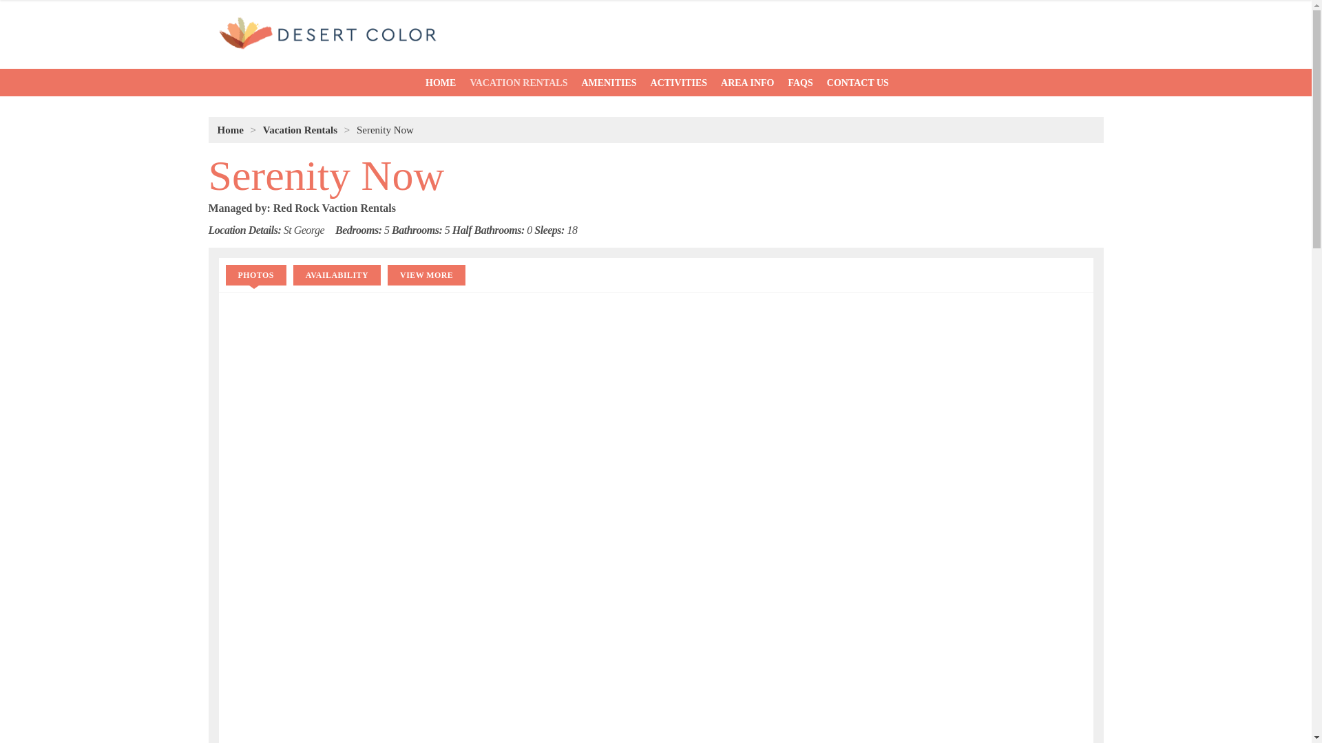 This screenshot has width=1322, height=743. What do you see at coordinates (518, 83) in the screenshot?
I see `VACATION RENTALS` at bounding box center [518, 83].